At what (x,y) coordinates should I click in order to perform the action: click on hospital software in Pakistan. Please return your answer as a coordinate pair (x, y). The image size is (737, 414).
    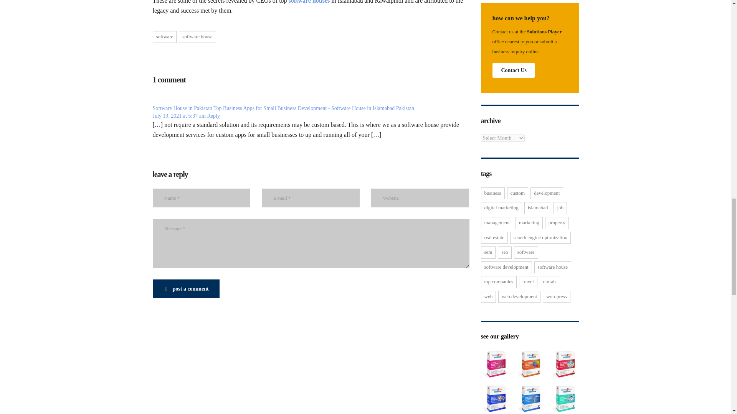
    Looking at the image, I should click on (564, 399).